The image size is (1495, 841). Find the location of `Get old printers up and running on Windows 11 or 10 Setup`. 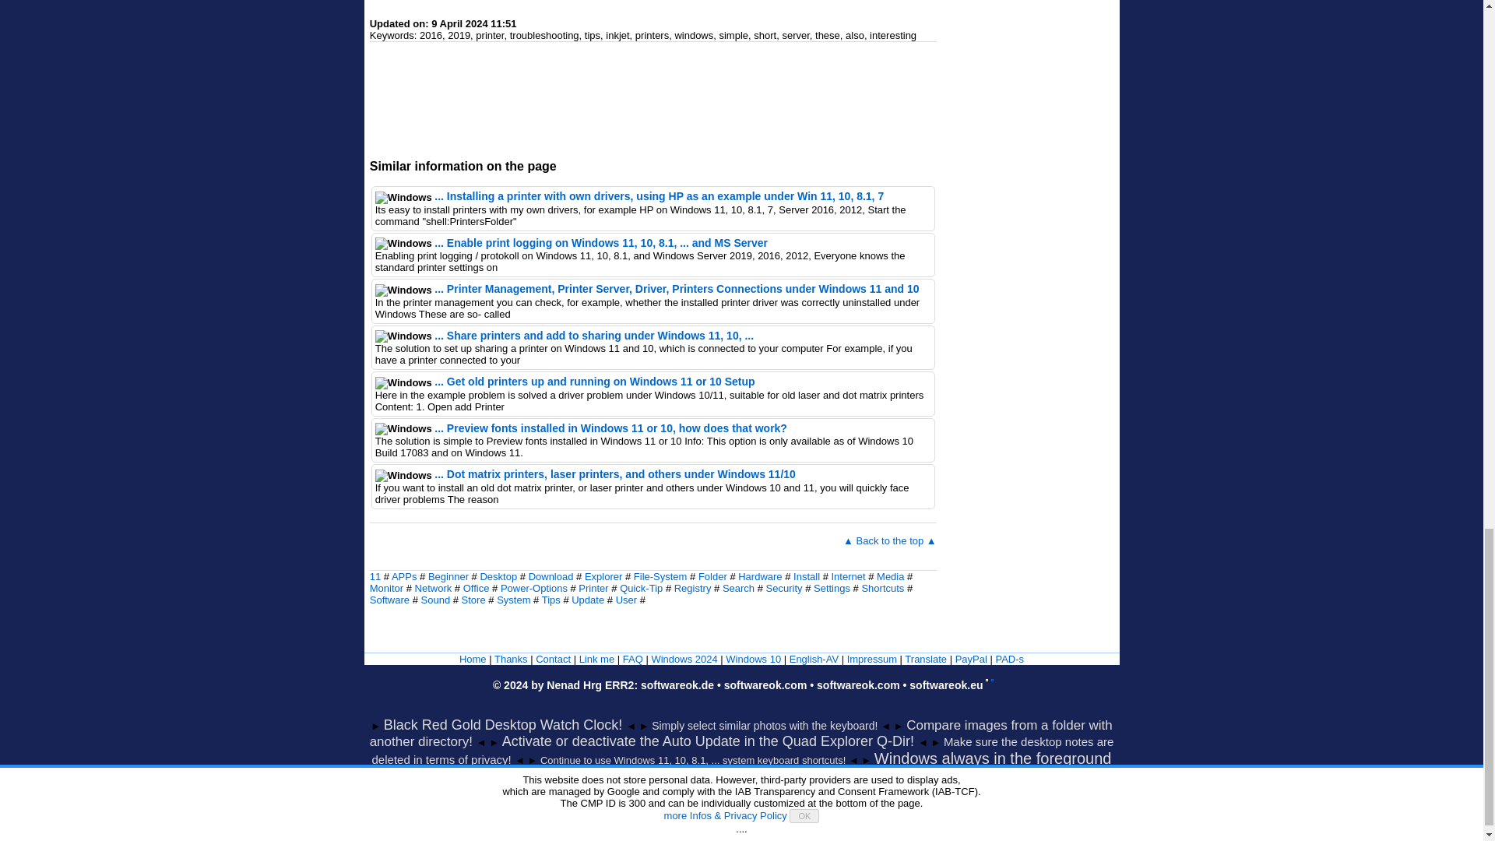

Get old printers up and running on Windows 11 or 10 Setup is located at coordinates (595, 381).